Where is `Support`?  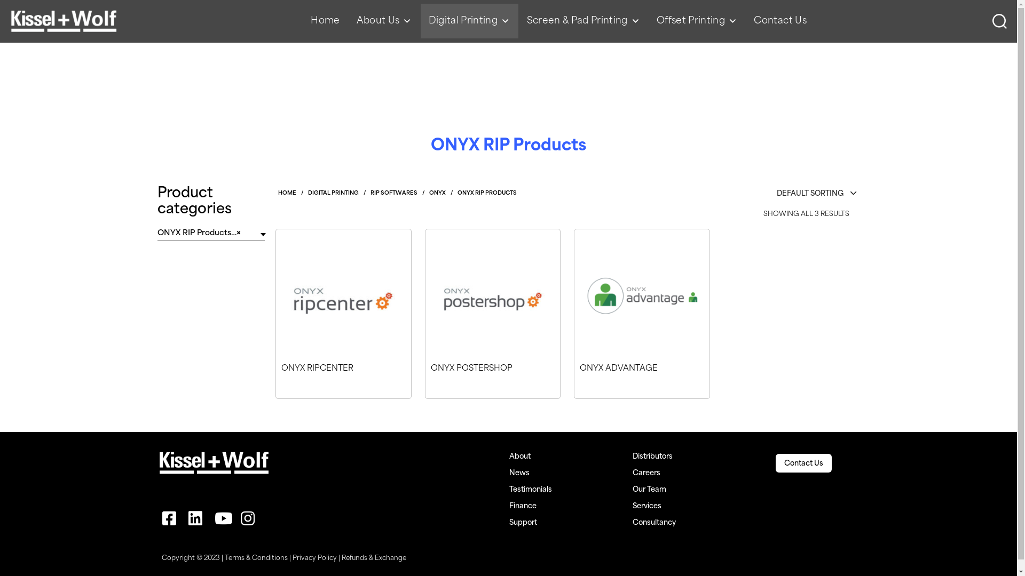 Support is located at coordinates (523, 523).